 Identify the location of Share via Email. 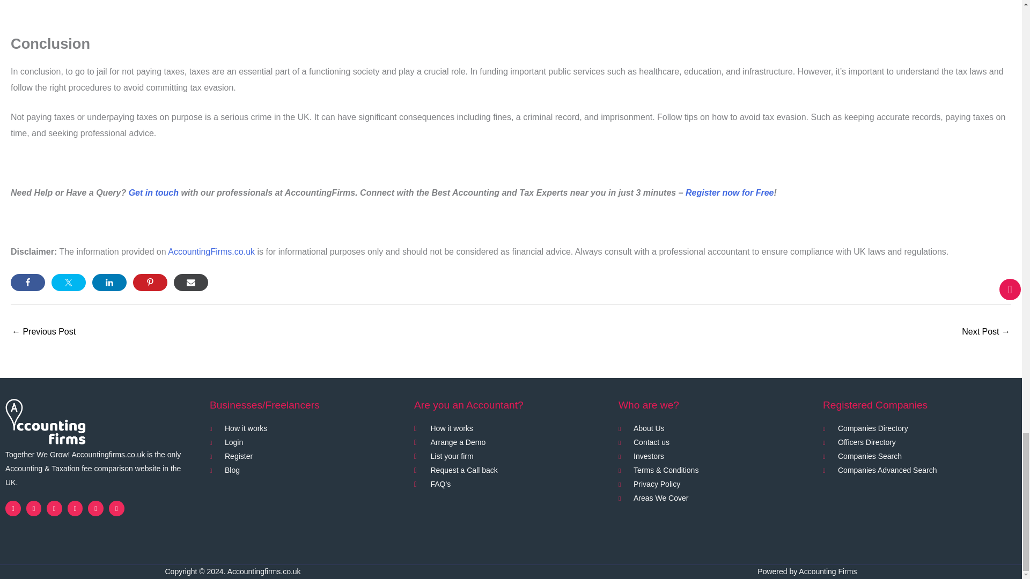
(191, 282).